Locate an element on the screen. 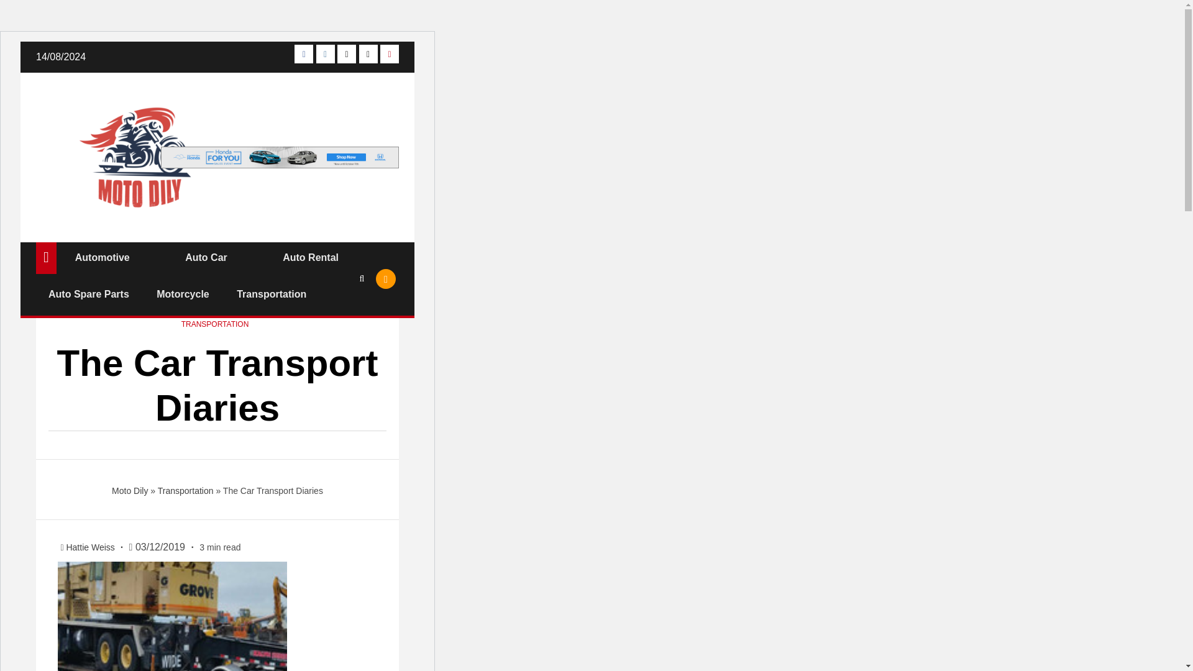 The height and width of the screenshot is (671, 1193). Auto Rental is located at coordinates (311, 257).